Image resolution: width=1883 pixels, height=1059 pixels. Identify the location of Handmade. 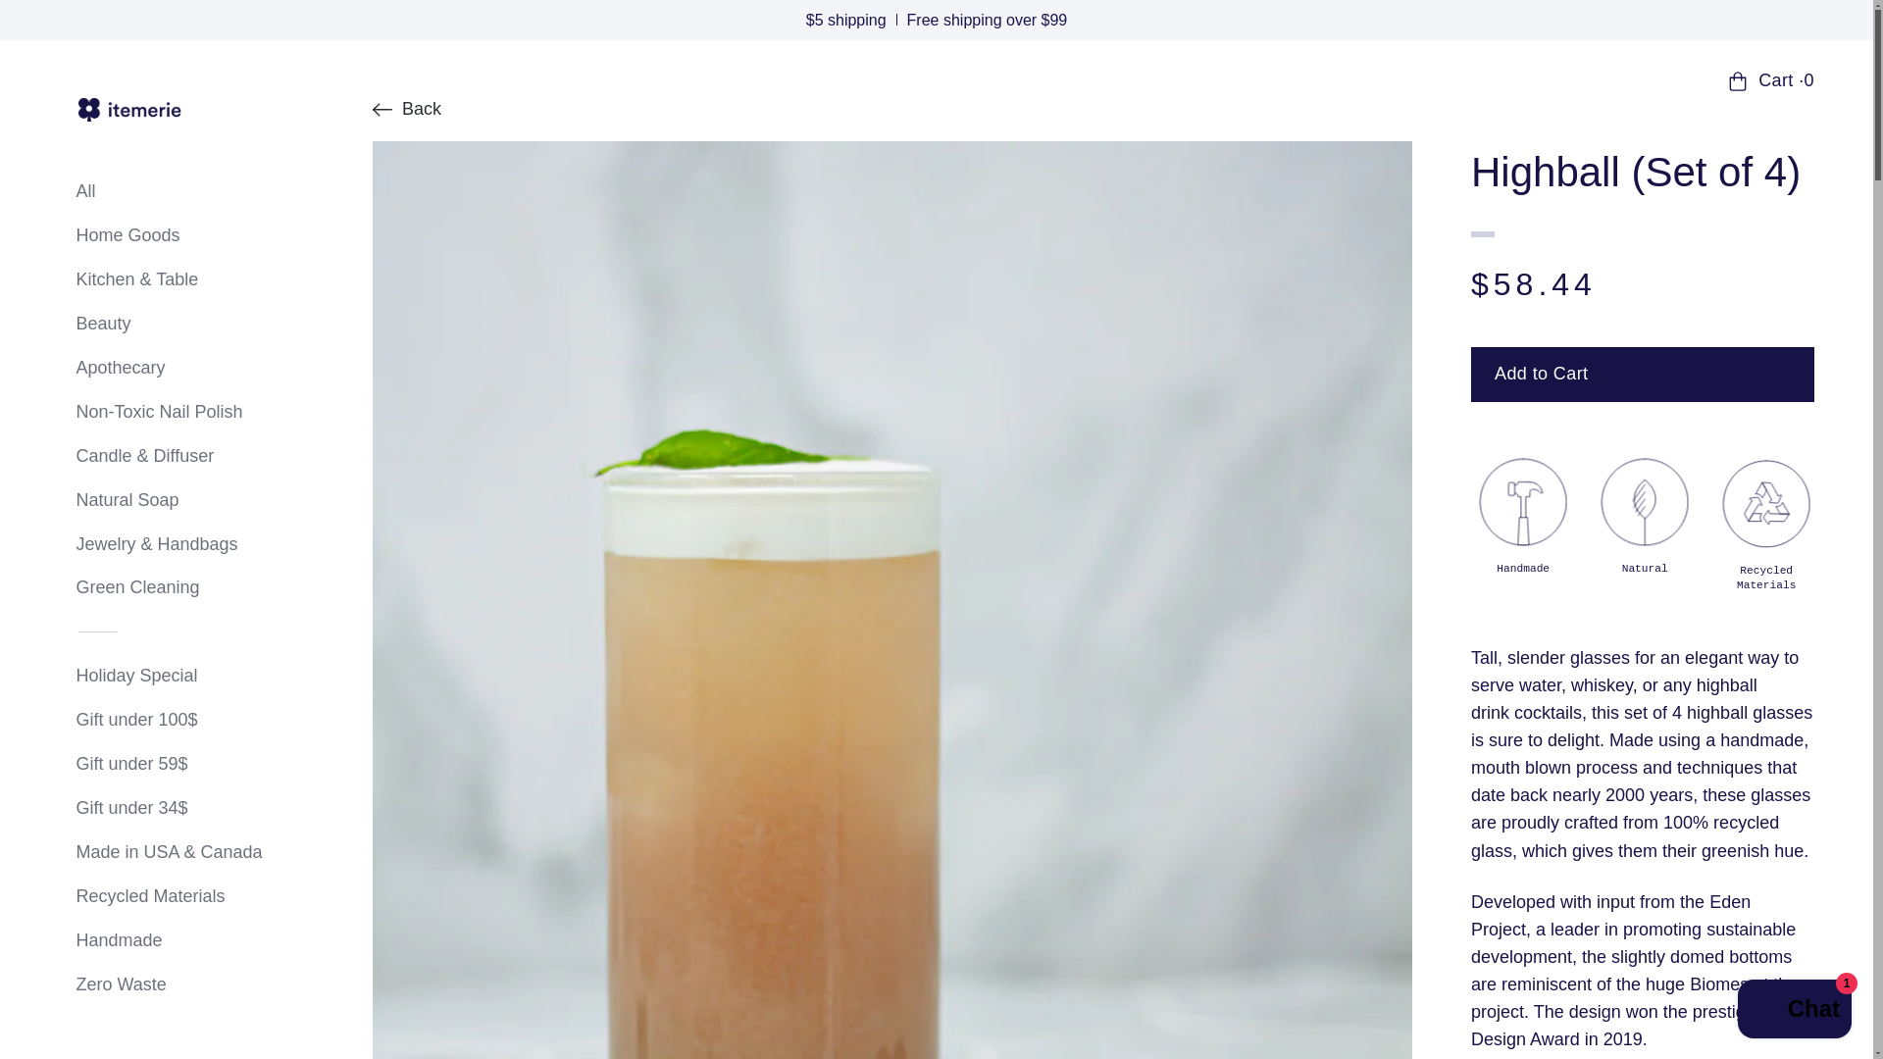
(157, 941).